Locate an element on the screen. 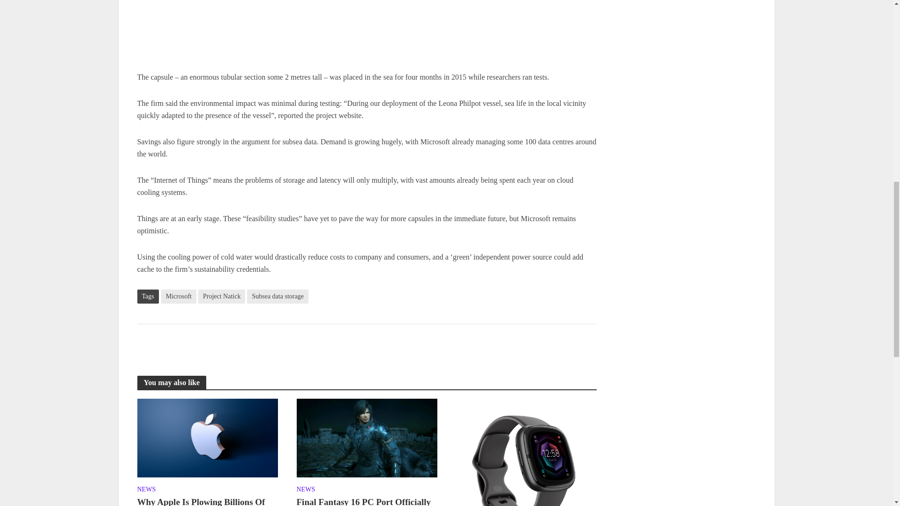  NEWS is located at coordinates (306, 490).